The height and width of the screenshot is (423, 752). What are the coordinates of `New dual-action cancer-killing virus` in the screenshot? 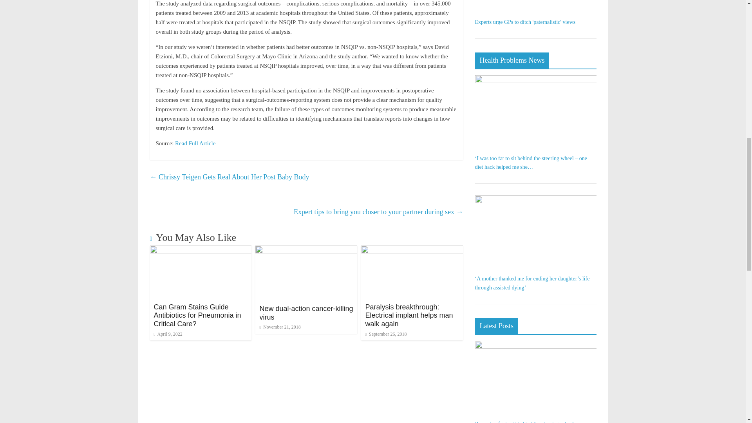 It's located at (306, 313).